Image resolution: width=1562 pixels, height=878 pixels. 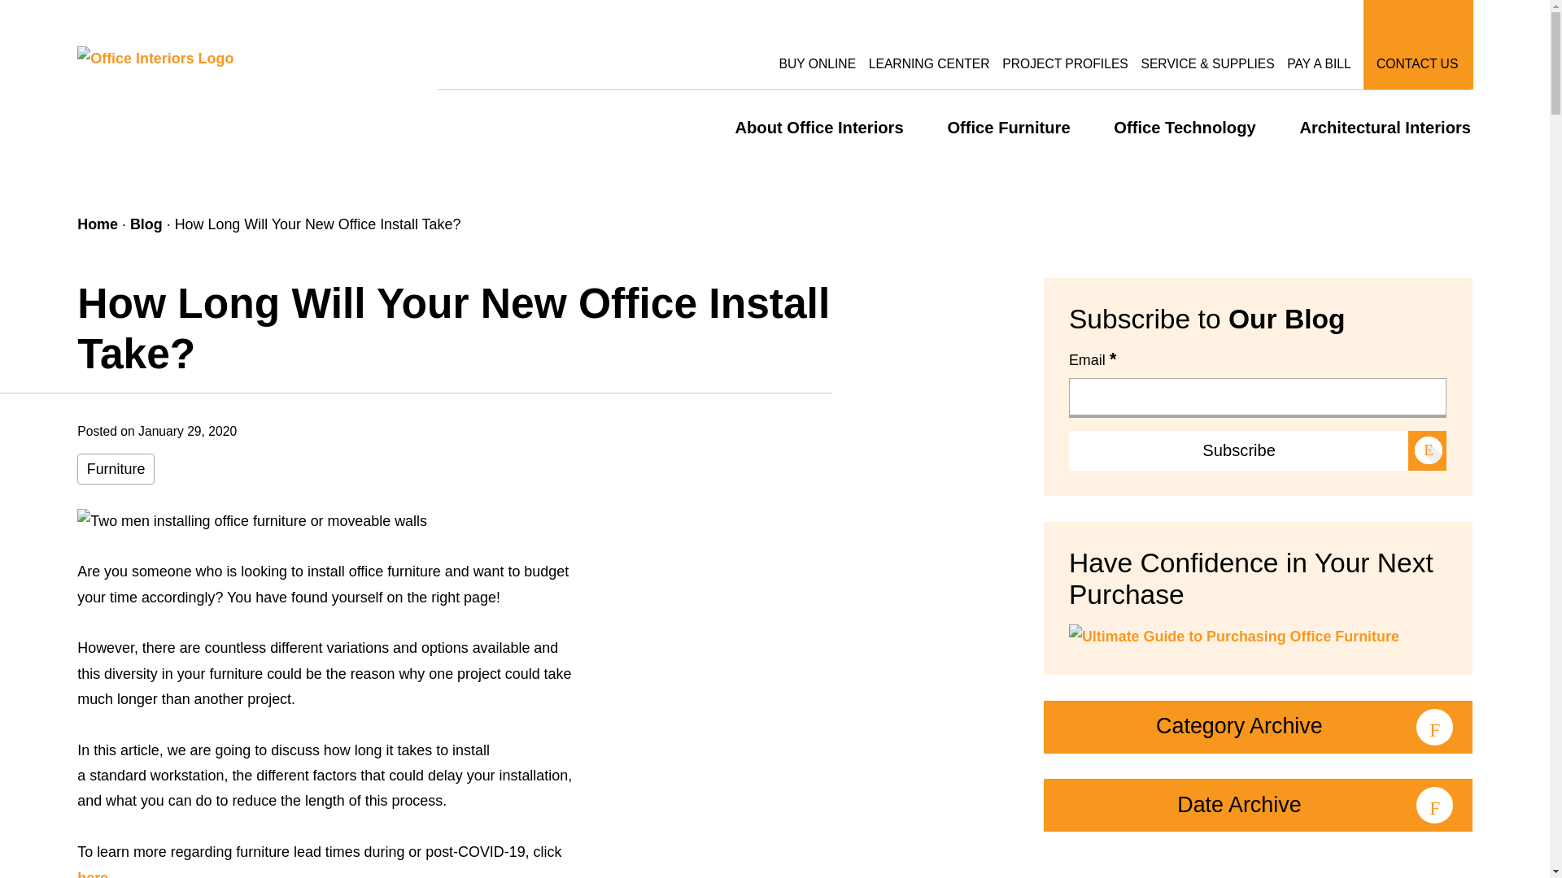 I want to click on Subscribe, so click(x=1257, y=450).